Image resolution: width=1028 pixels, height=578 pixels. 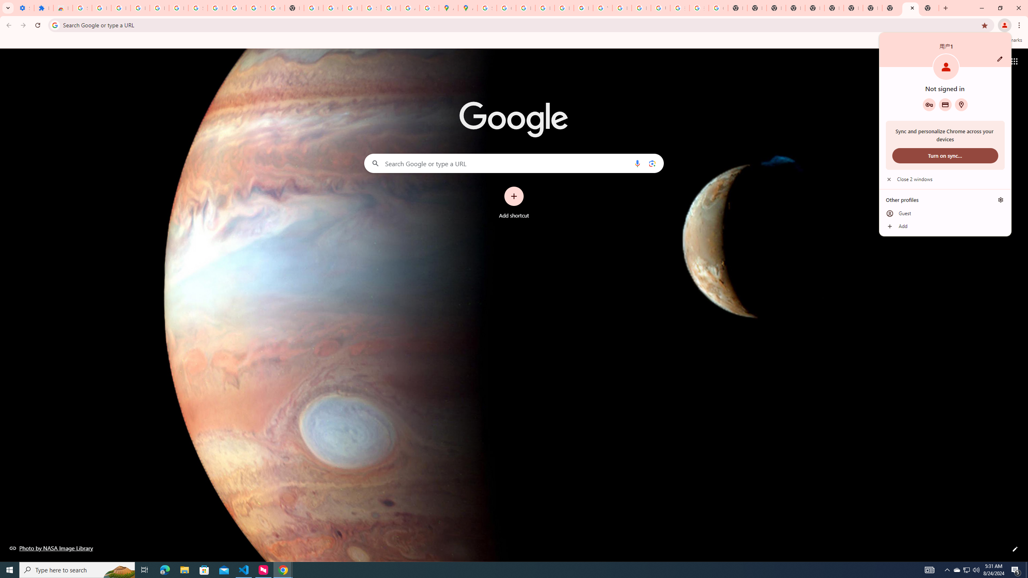 What do you see at coordinates (487, 8) in the screenshot?
I see `Sign in - Google Accounts` at bounding box center [487, 8].